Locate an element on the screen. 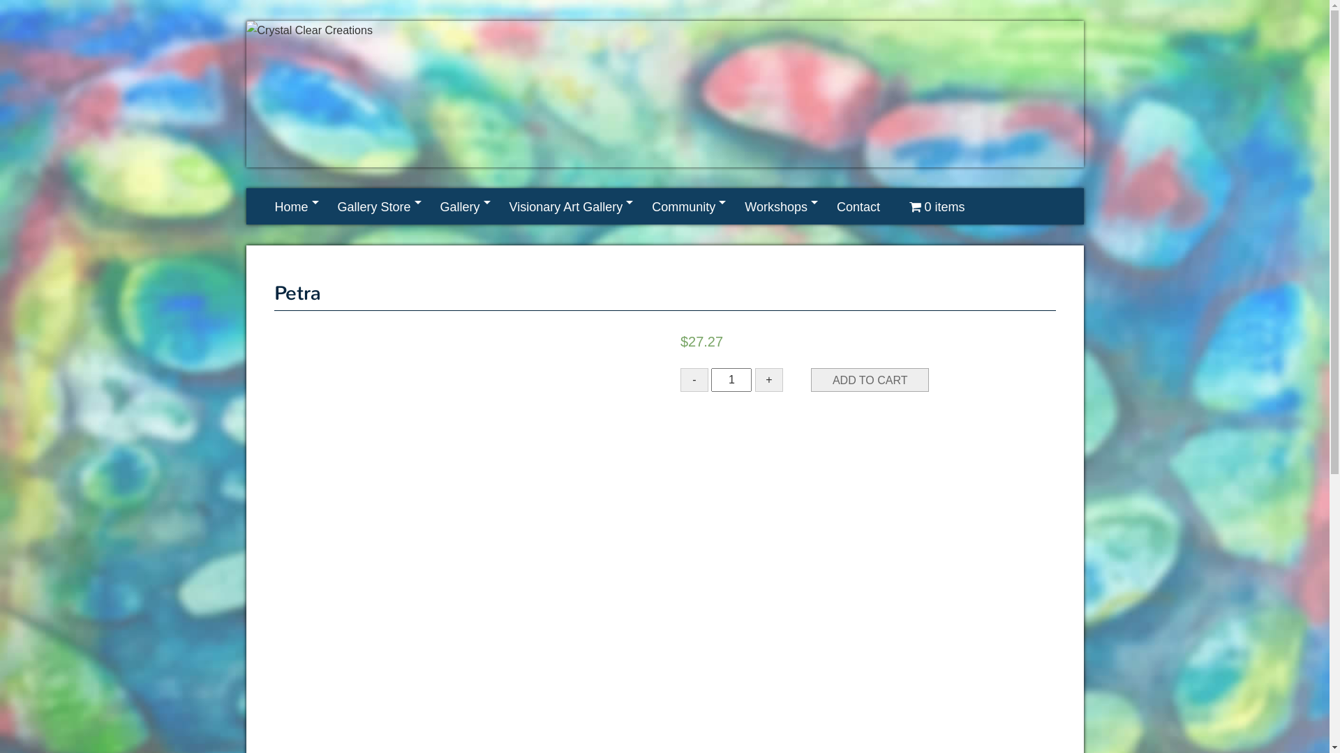 The height and width of the screenshot is (753, 1340). Workshops is located at coordinates (776, 206).